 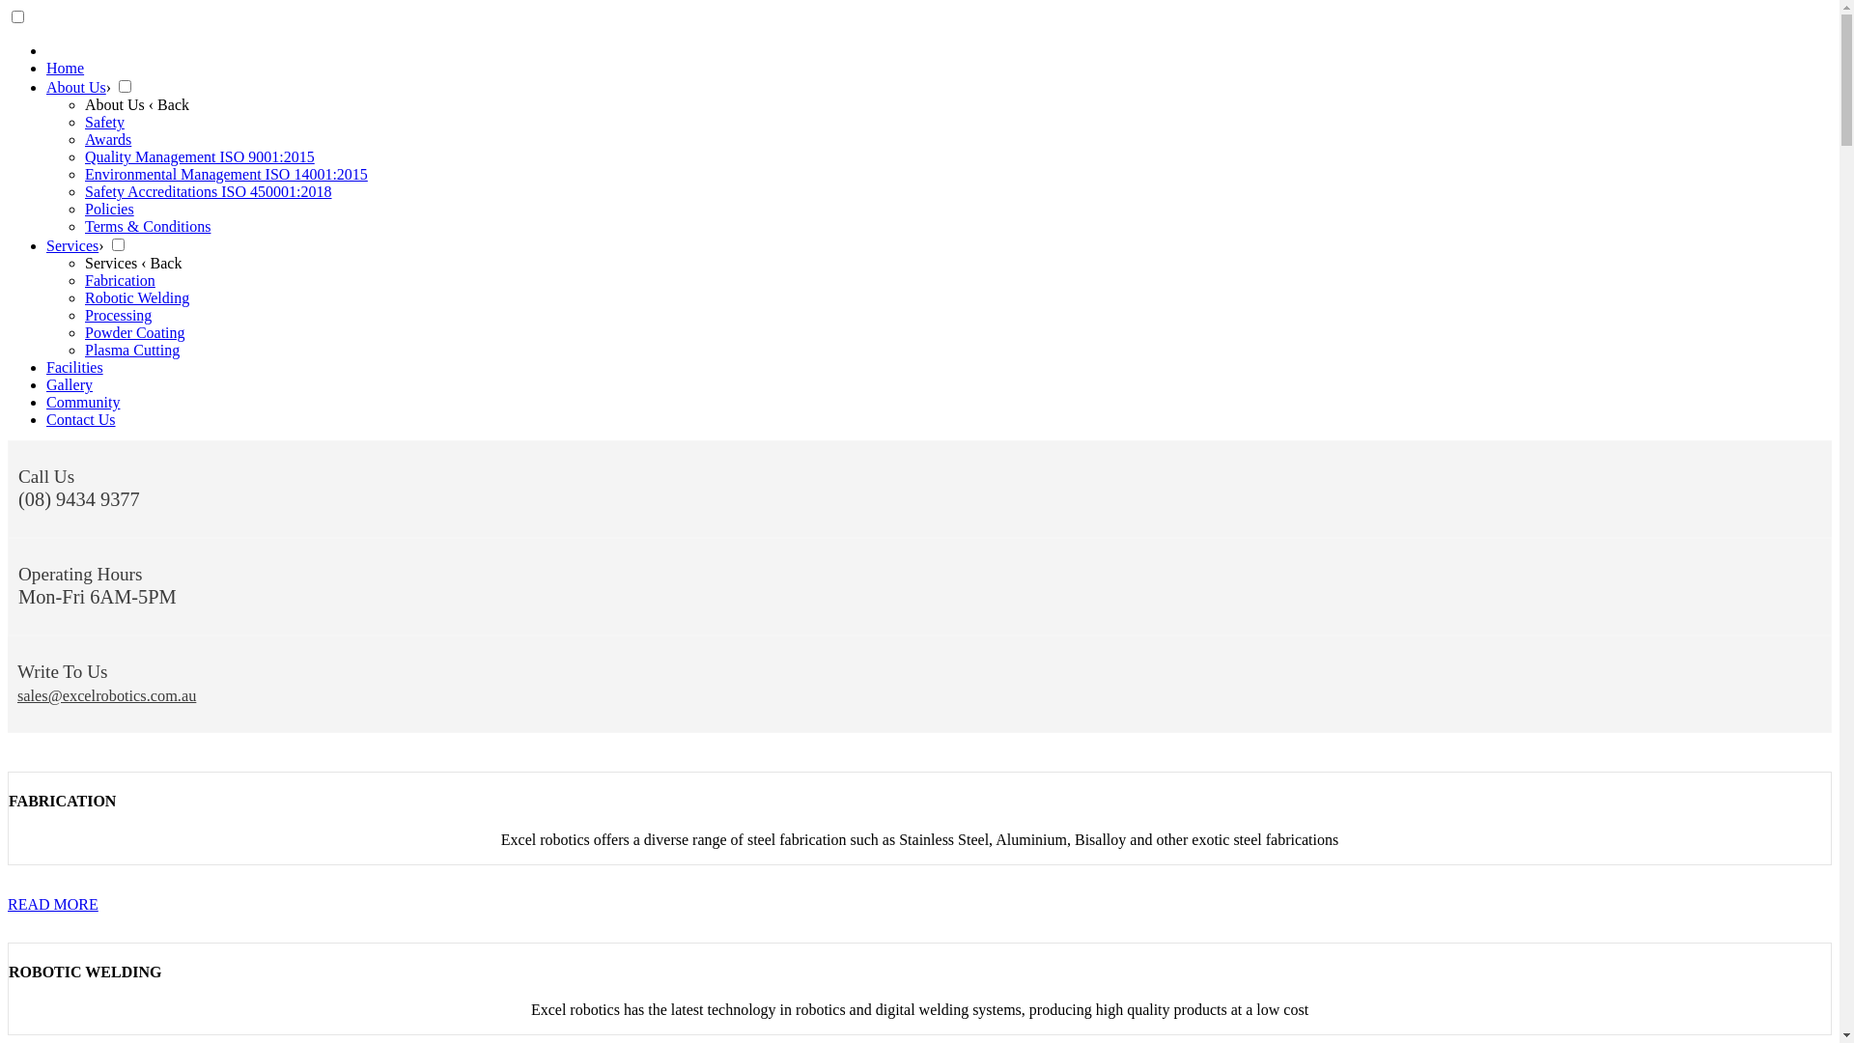 I want to click on Awards, so click(x=108, y=139).